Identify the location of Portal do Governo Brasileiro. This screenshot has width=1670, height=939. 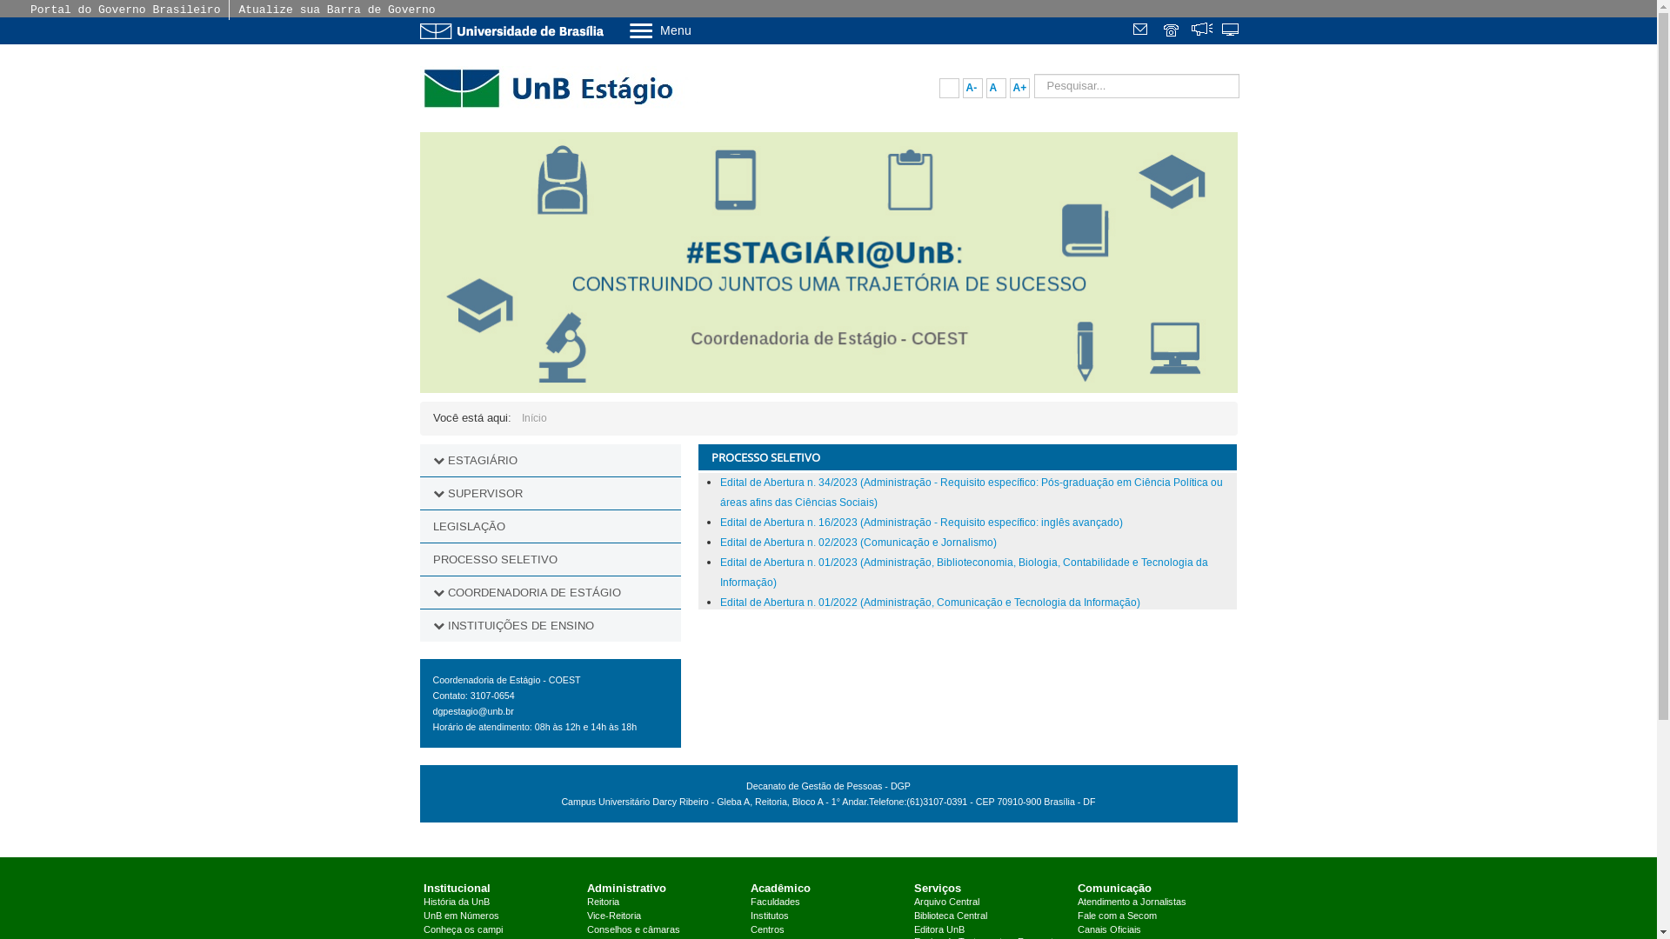
(125, 10).